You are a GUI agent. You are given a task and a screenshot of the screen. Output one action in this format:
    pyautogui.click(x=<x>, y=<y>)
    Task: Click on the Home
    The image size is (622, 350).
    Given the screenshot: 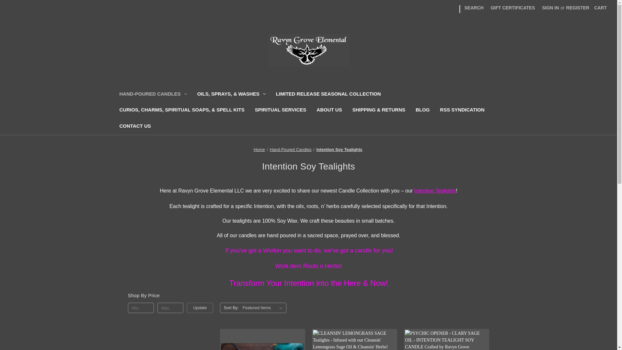 What is the action you would take?
    pyautogui.click(x=259, y=149)
    